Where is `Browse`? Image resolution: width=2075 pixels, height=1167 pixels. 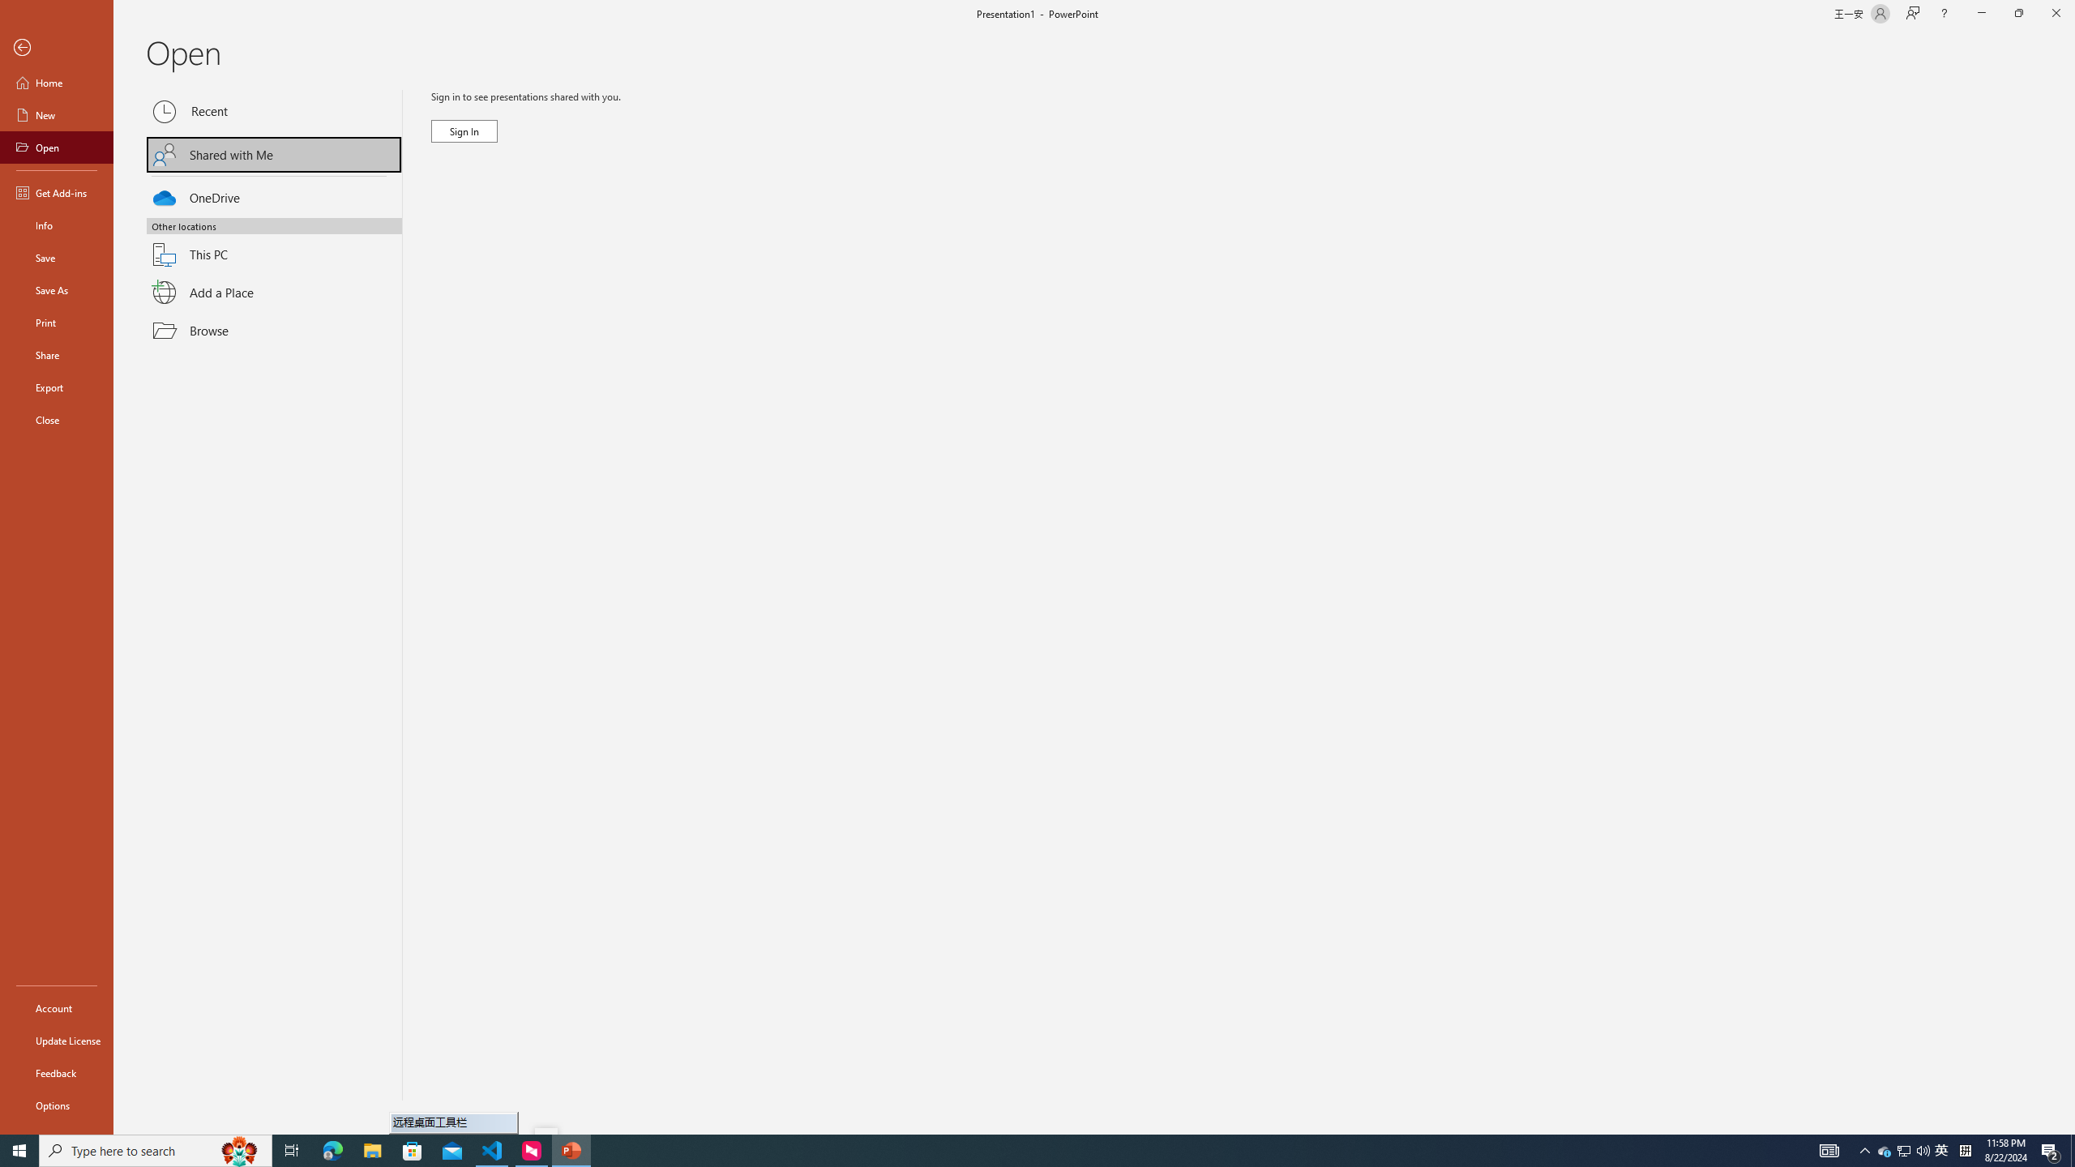 Browse is located at coordinates (274, 331).